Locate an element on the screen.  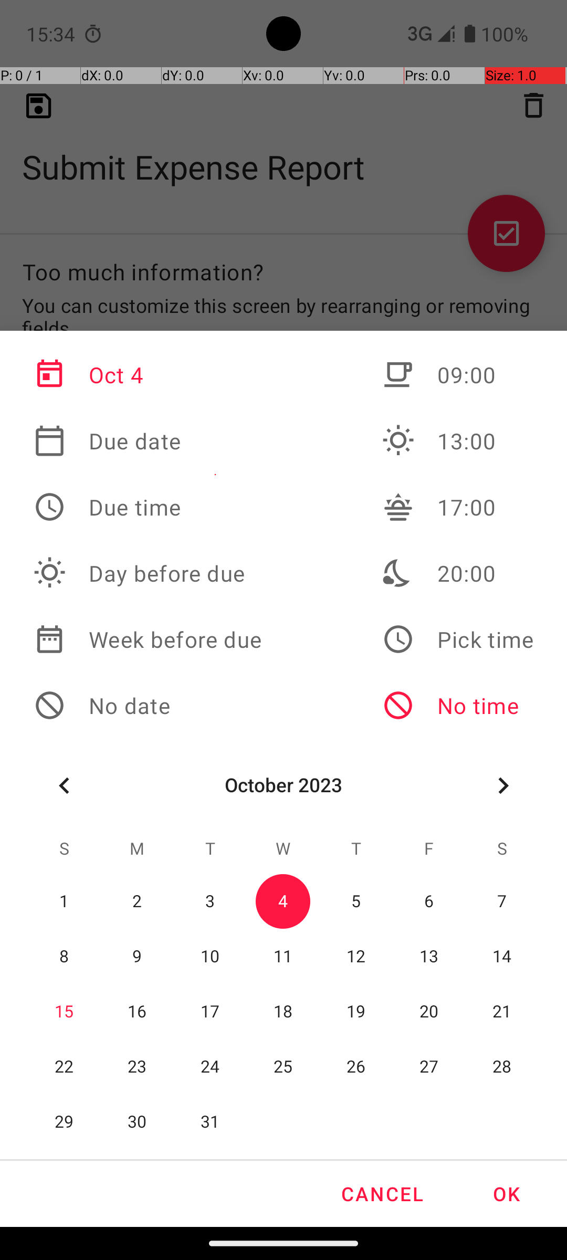
20:00 is located at coordinates (458, 573).